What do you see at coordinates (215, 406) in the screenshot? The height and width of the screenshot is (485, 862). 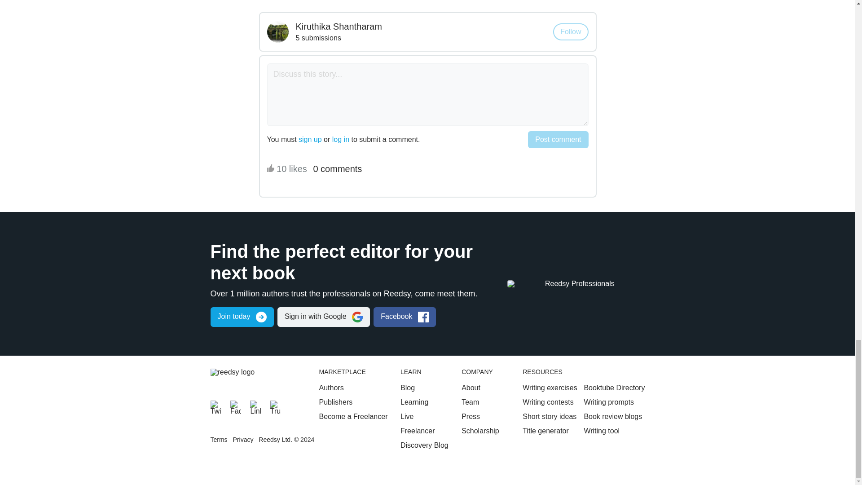 I see `Twitter` at bounding box center [215, 406].